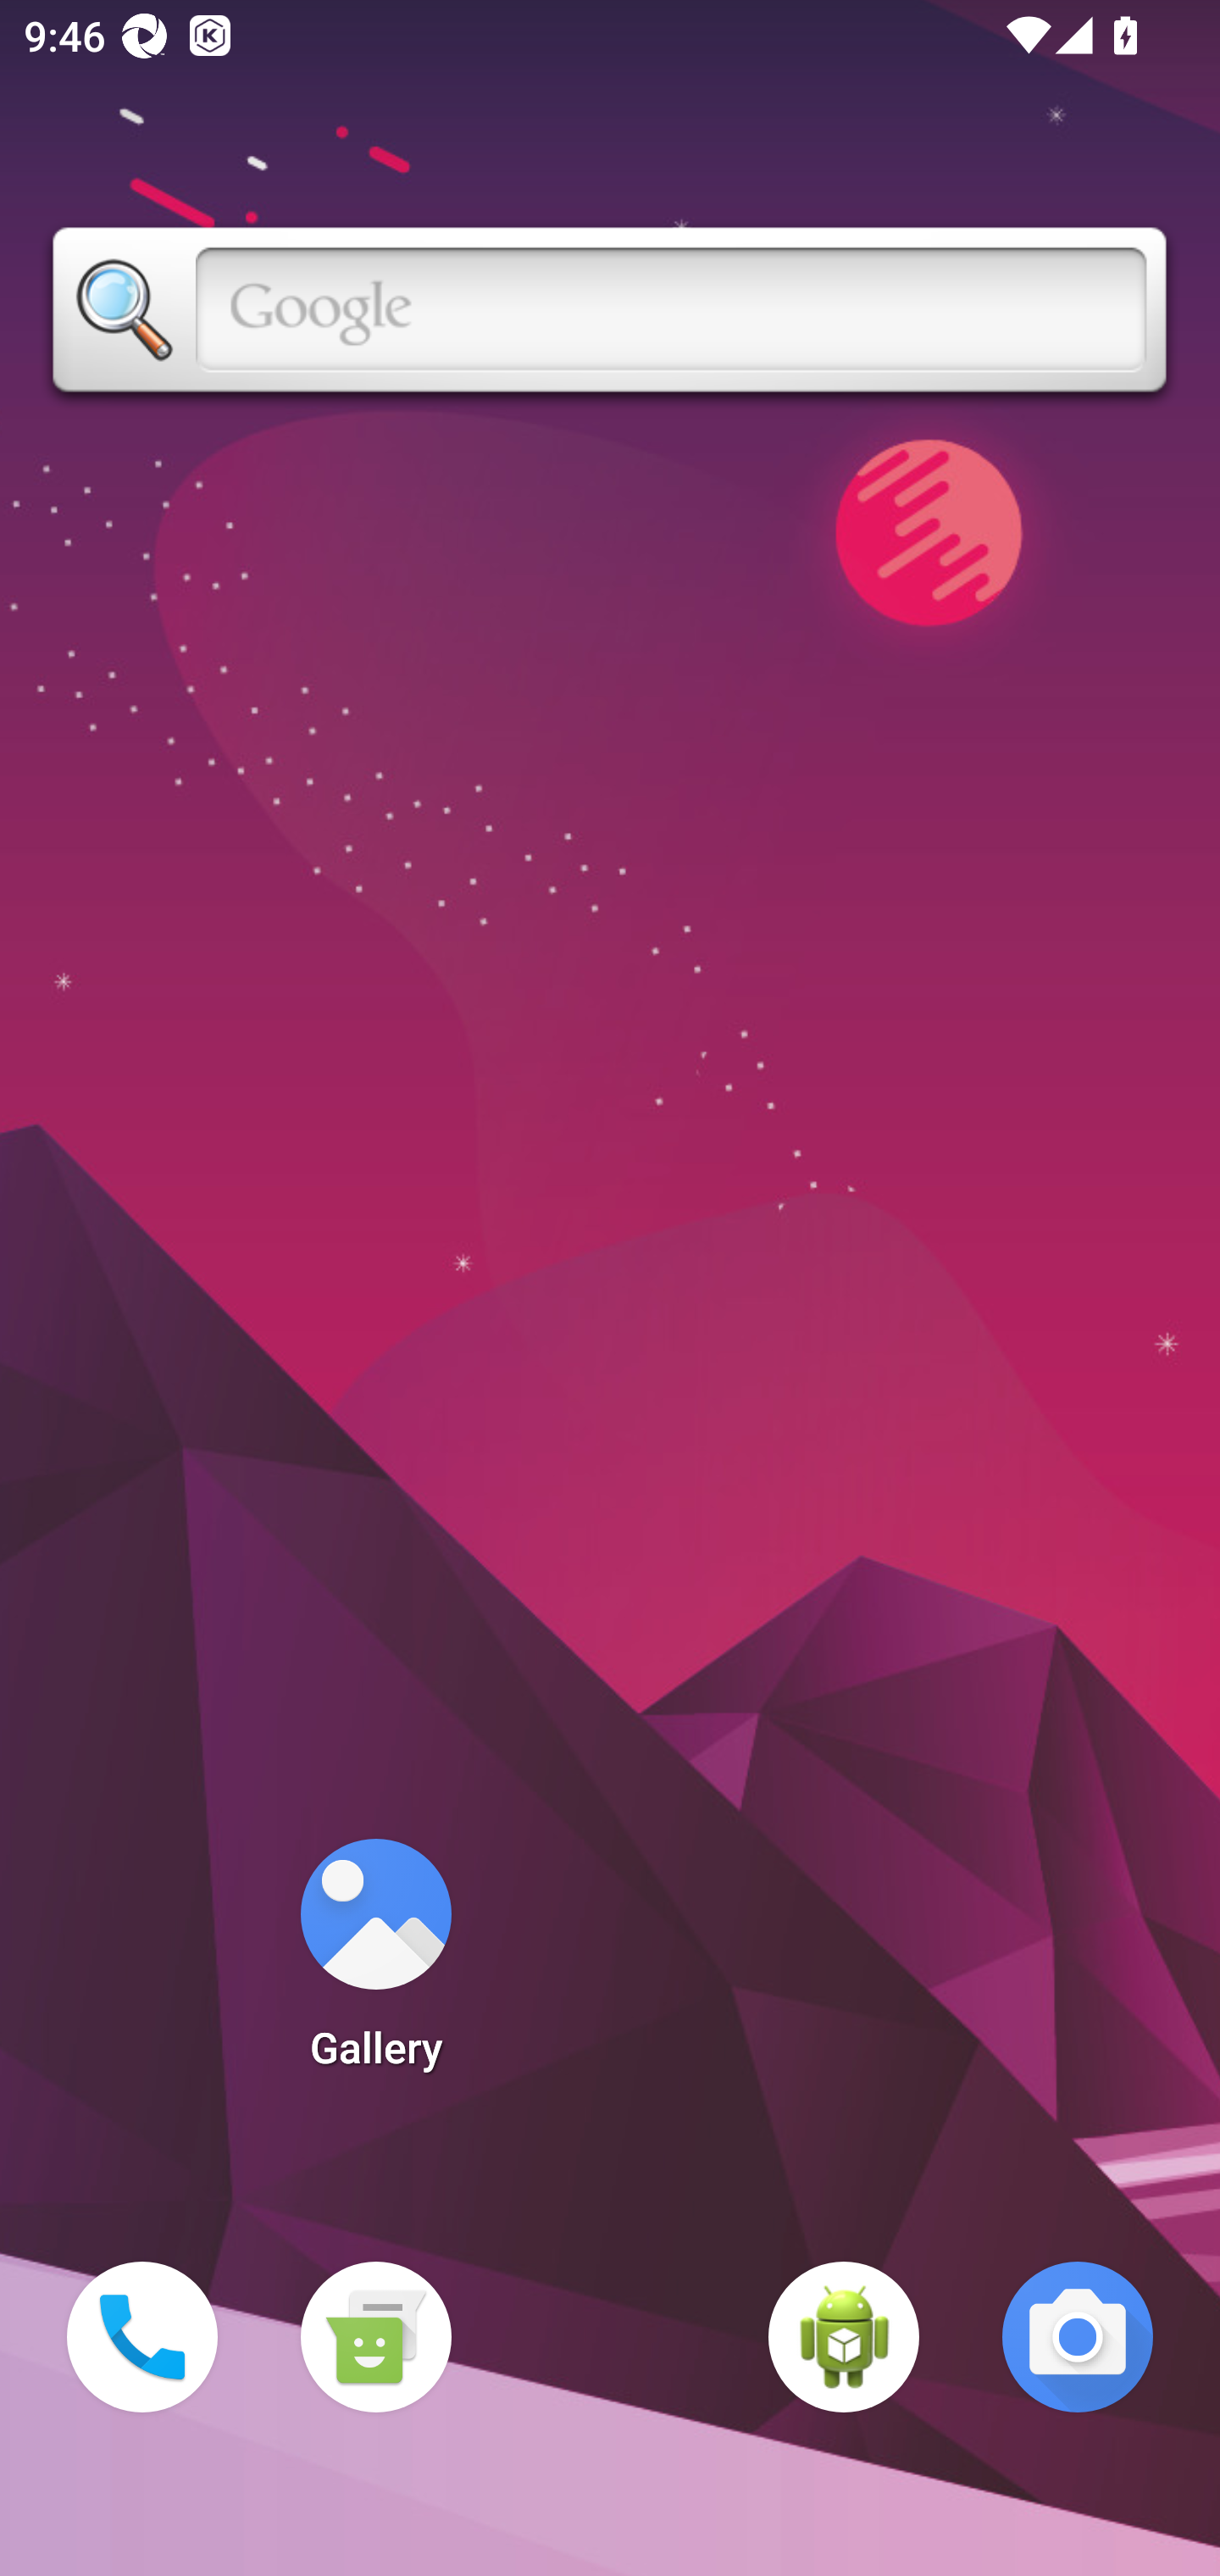 The image size is (1220, 2576). I want to click on WebView Browser Tester, so click(844, 2337).